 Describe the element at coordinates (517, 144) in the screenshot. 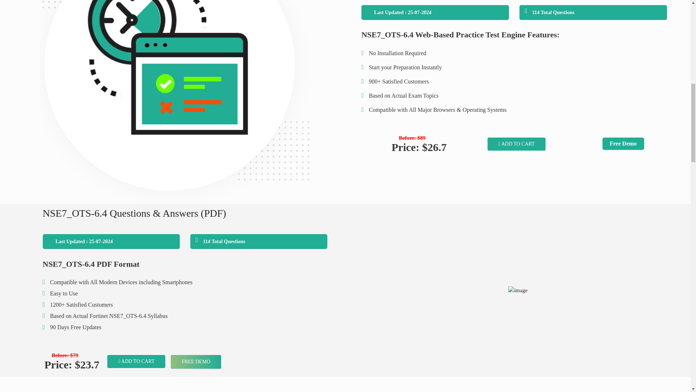

I see `ADD TO CART` at that location.